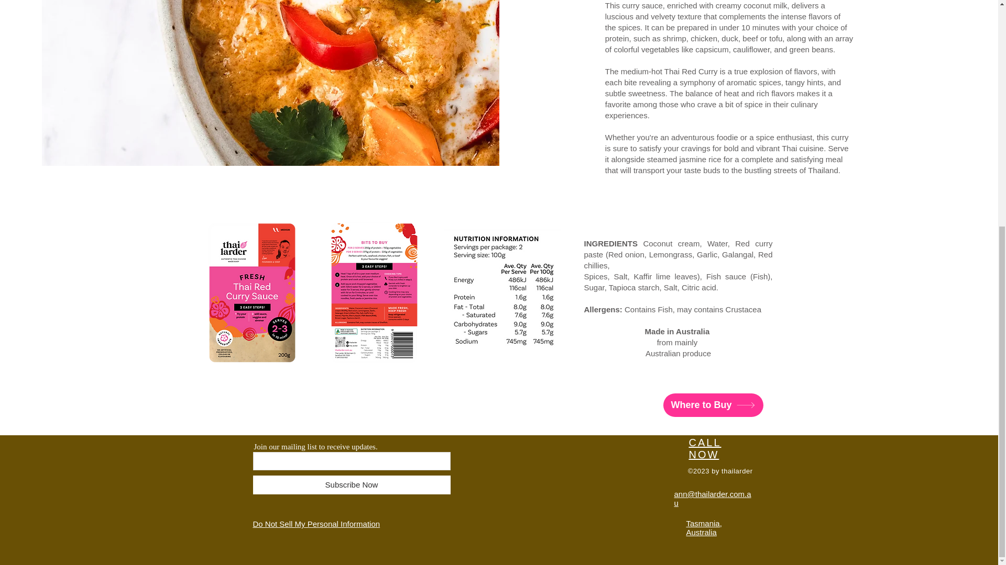  What do you see at coordinates (704, 448) in the screenshot?
I see `CALL NOW` at bounding box center [704, 448].